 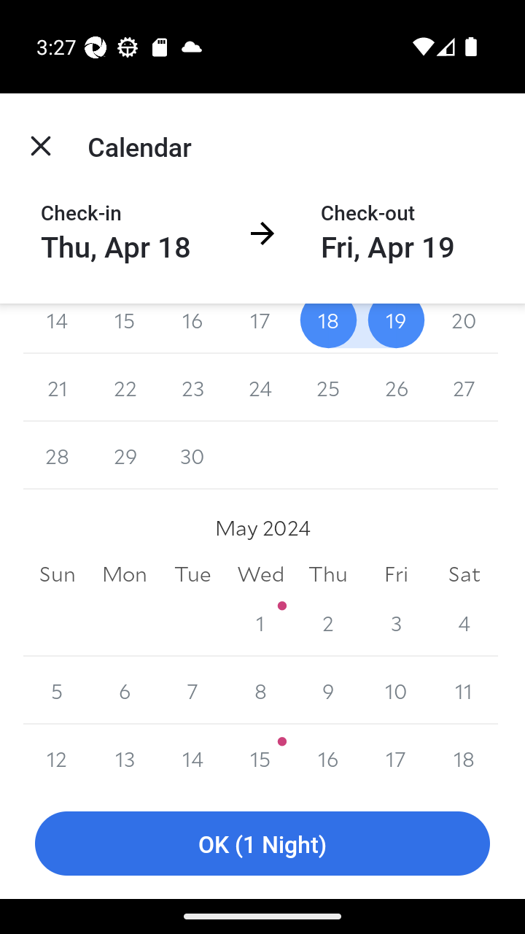 What do you see at coordinates (125, 455) in the screenshot?
I see `29 29 April 2024` at bounding box center [125, 455].